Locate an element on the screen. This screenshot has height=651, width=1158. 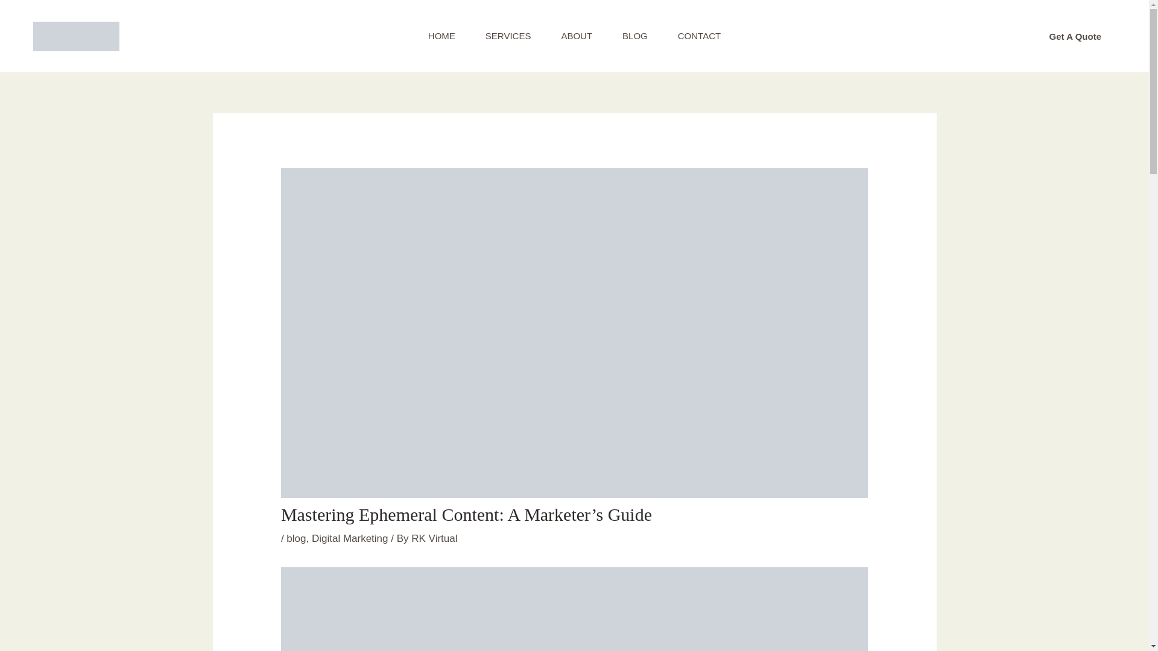
View all posts by RK Virtual is located at coordinates (434, 538).